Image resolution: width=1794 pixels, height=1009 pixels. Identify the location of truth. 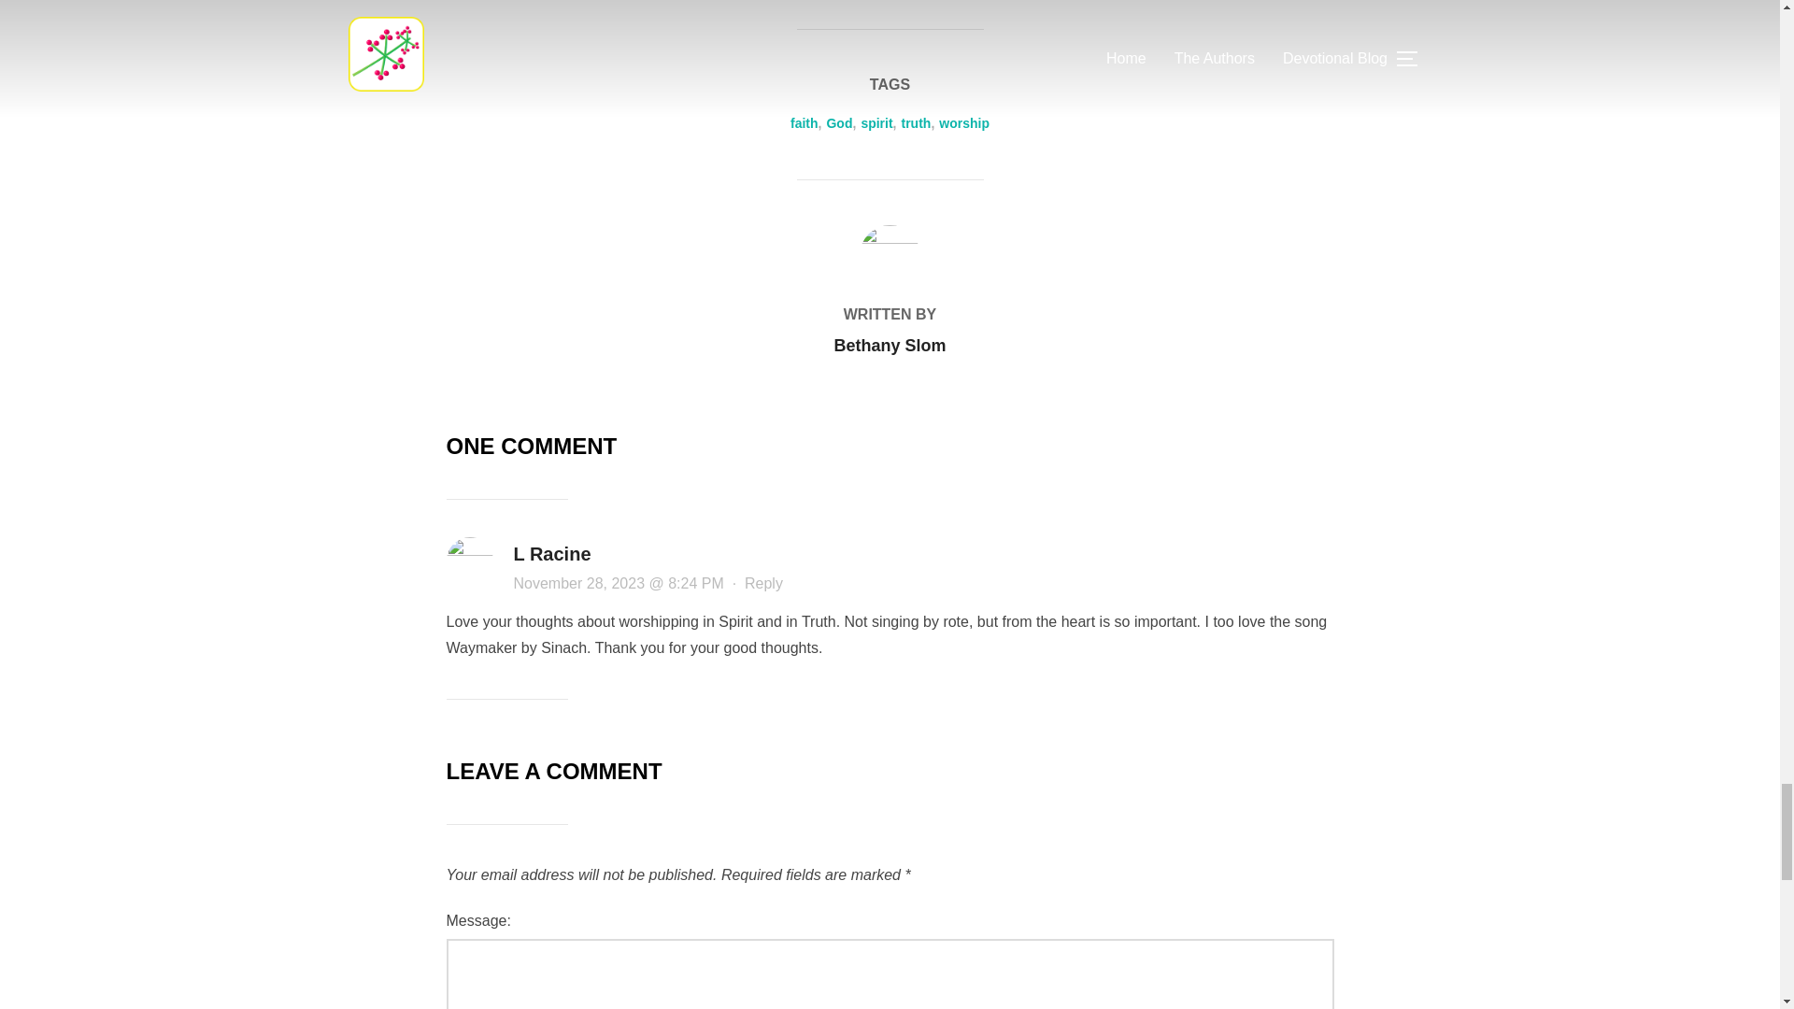
(916, 123).